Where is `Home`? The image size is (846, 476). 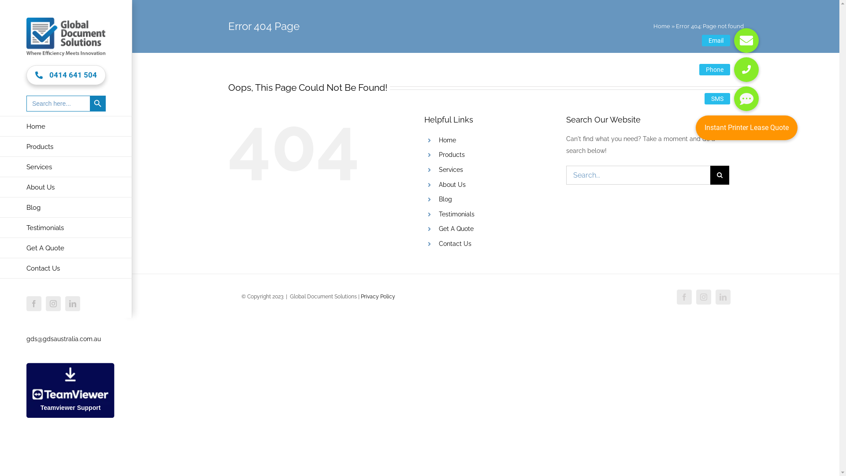 Home is located at coordinates (66, 126).